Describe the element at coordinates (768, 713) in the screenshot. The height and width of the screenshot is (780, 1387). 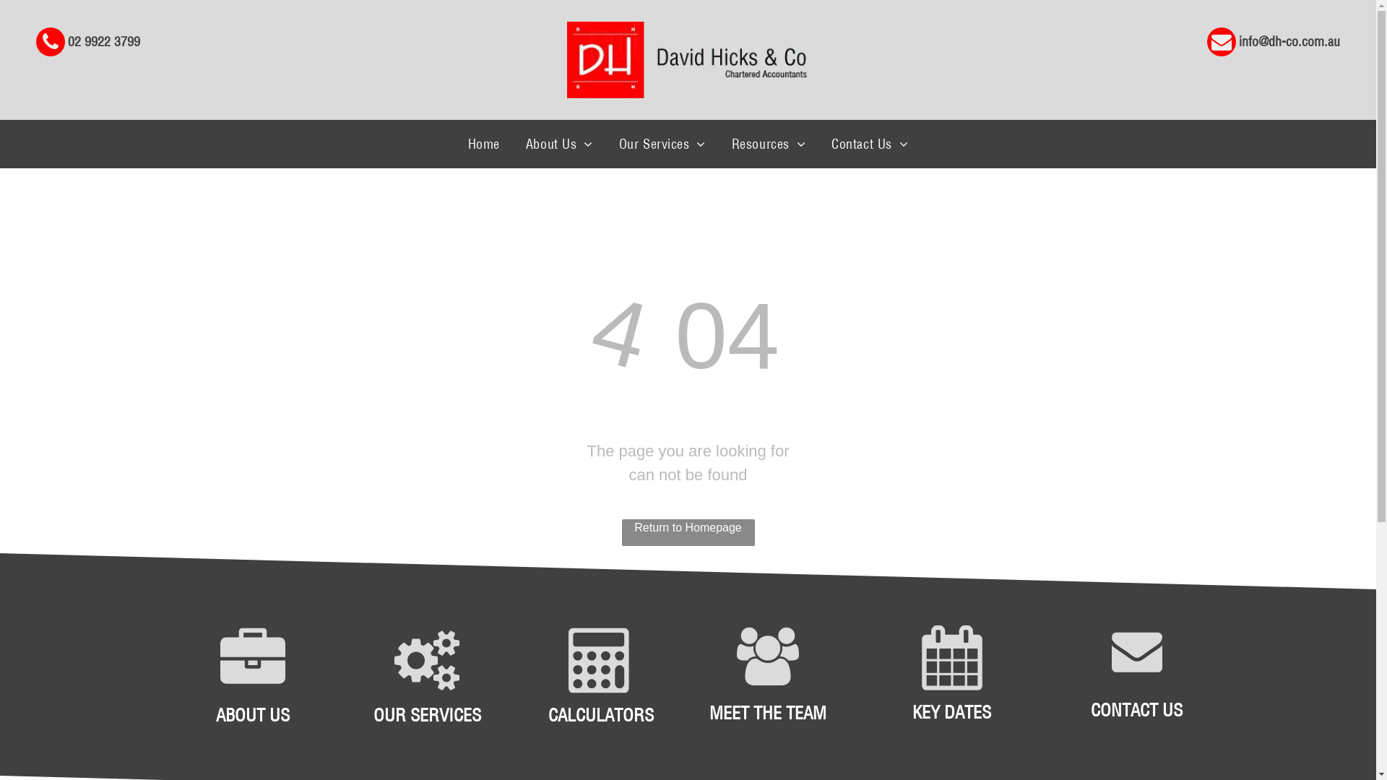
I see `MEET THE TEAM` at that location.